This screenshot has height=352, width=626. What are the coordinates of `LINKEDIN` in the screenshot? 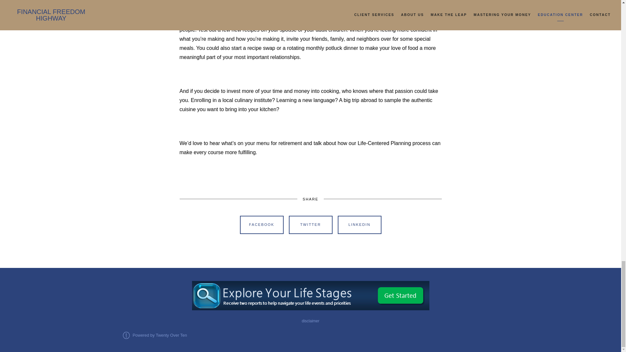 It's located at (359, 225).